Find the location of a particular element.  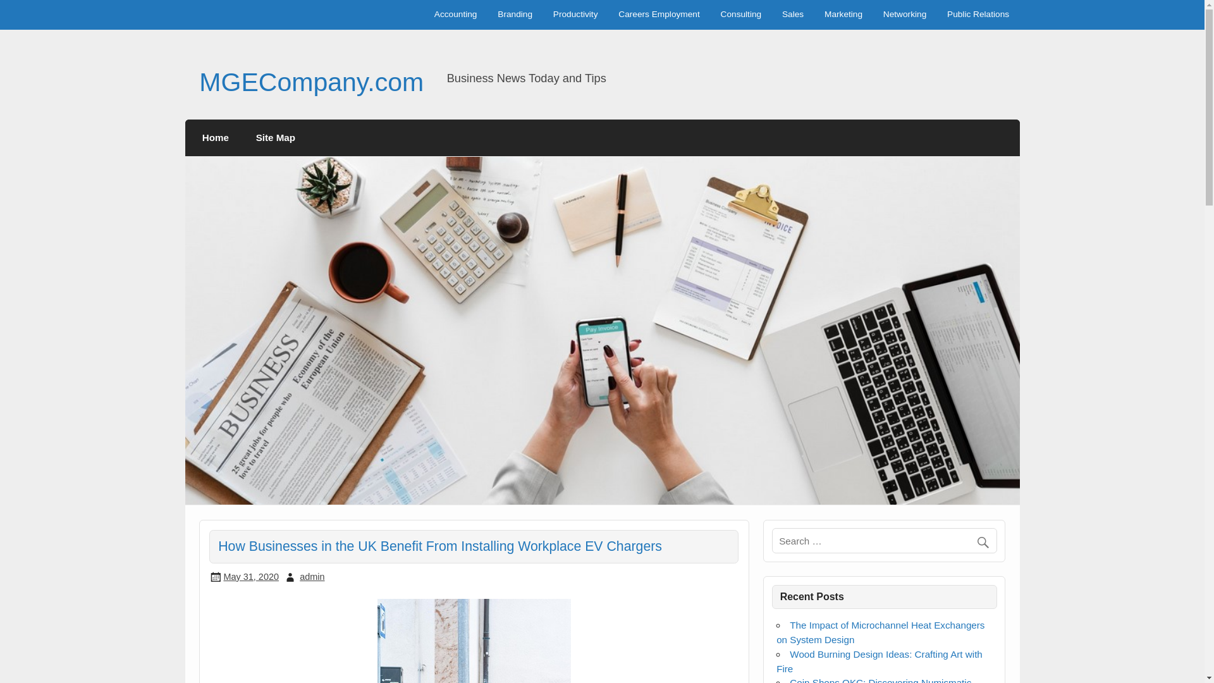

Productivity is located at coordinates (575, 15).